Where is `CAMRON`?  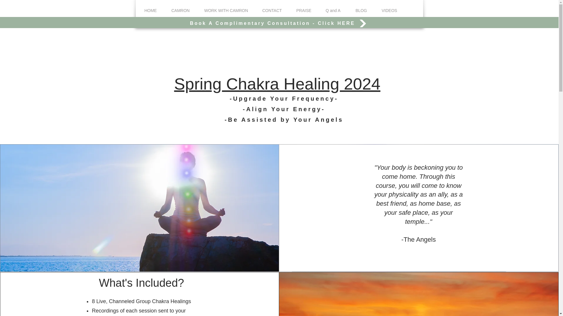 CAMRON is located at coordinates (181, 11).